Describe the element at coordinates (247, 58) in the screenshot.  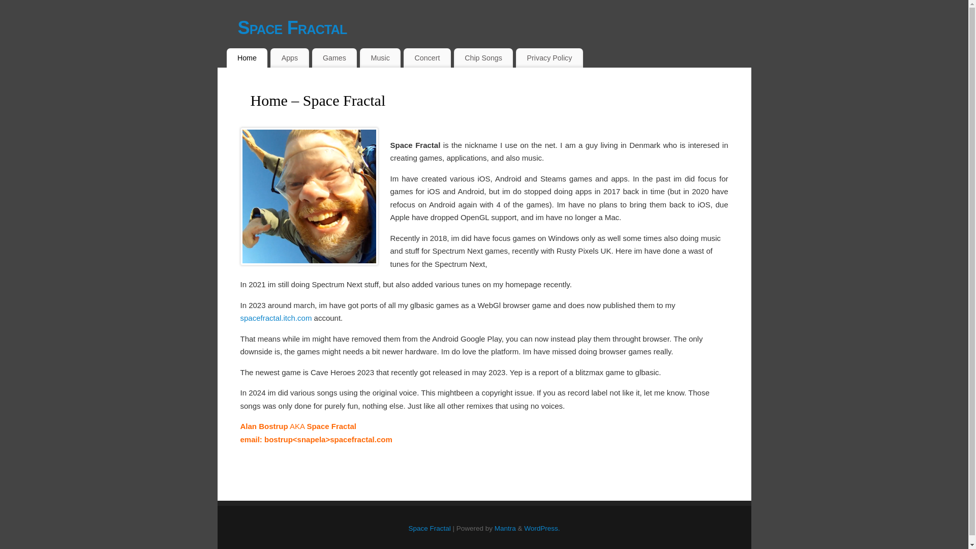
I see `Home` at that location.